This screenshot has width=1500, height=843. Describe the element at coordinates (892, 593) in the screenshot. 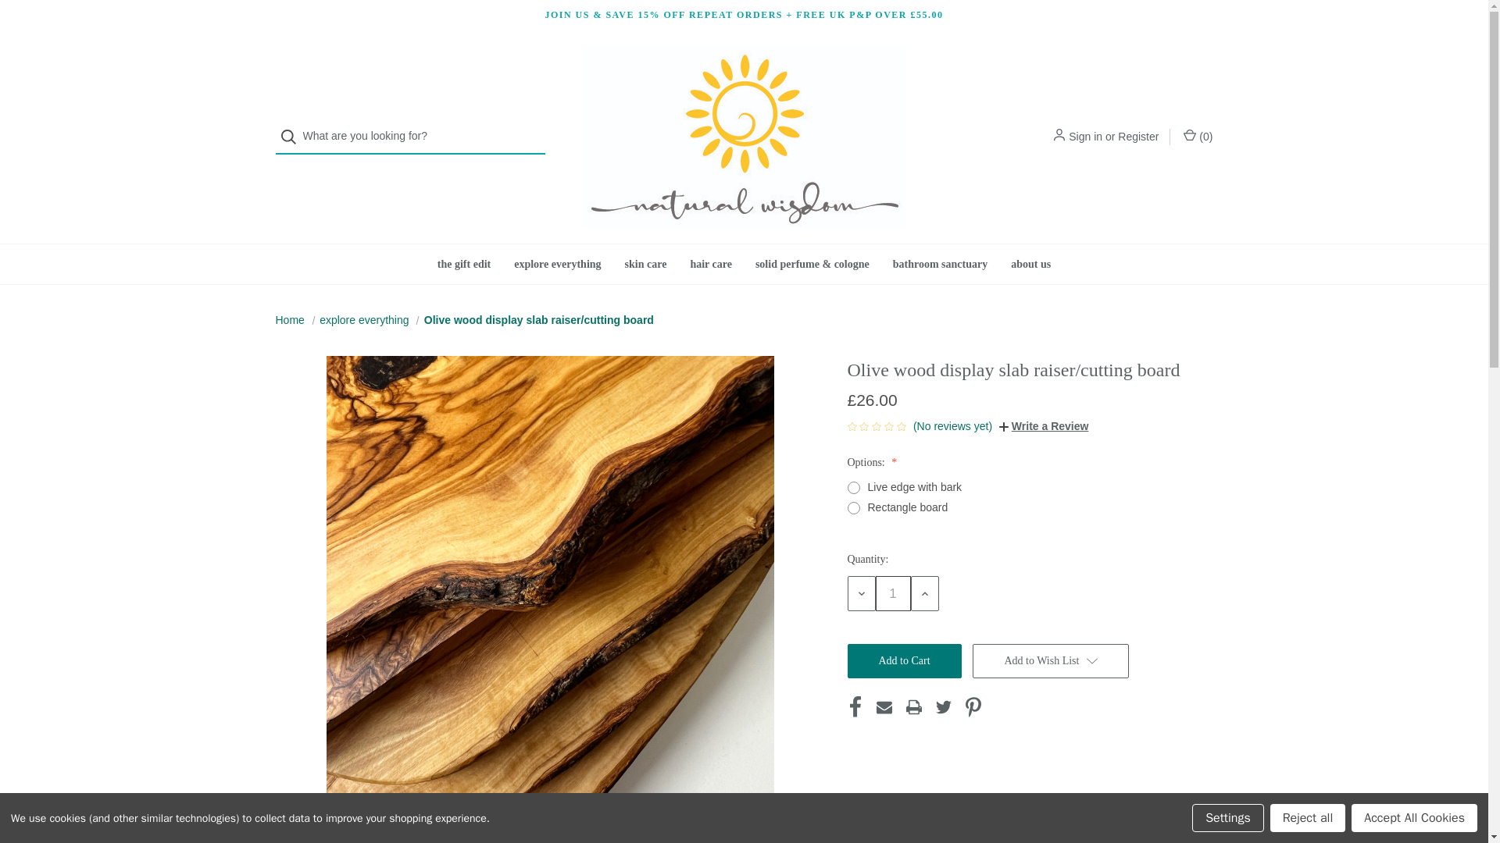

I see `1` at that location.